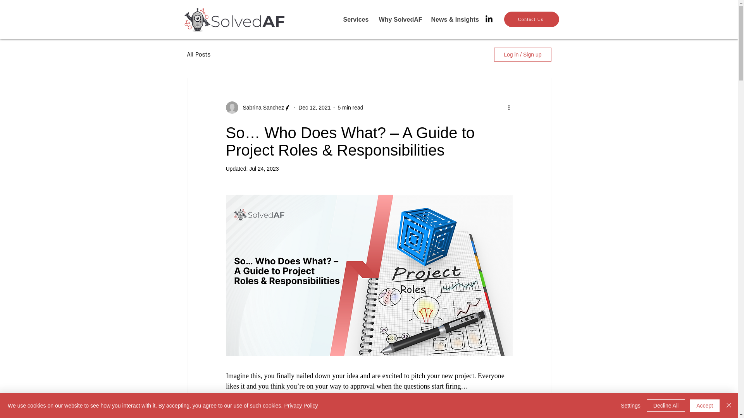 This screenshot has height=418, width=744. I want to click on 5 min read, so click(350, 108).